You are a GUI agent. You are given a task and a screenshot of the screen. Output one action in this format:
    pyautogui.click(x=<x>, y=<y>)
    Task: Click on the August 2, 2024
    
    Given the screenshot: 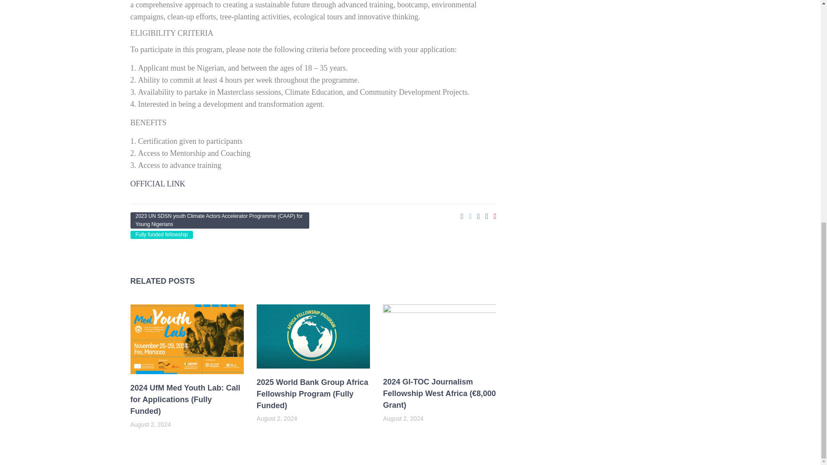 What is the action you would take?
    pyautogui.click(x=403, y=418)
    